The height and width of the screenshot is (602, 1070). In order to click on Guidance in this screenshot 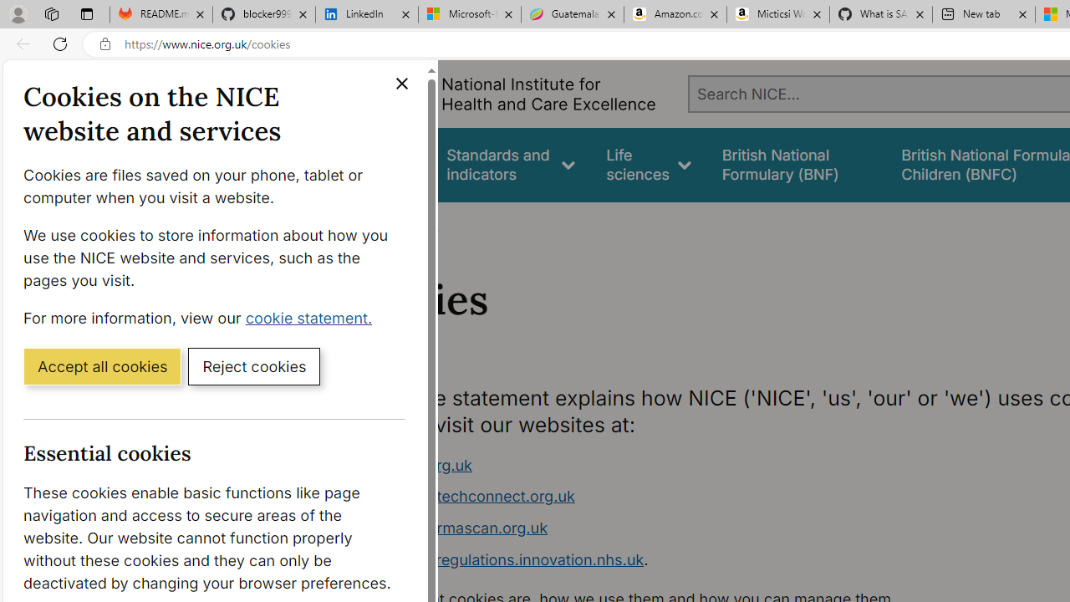, I will do `click(383, 164)`.